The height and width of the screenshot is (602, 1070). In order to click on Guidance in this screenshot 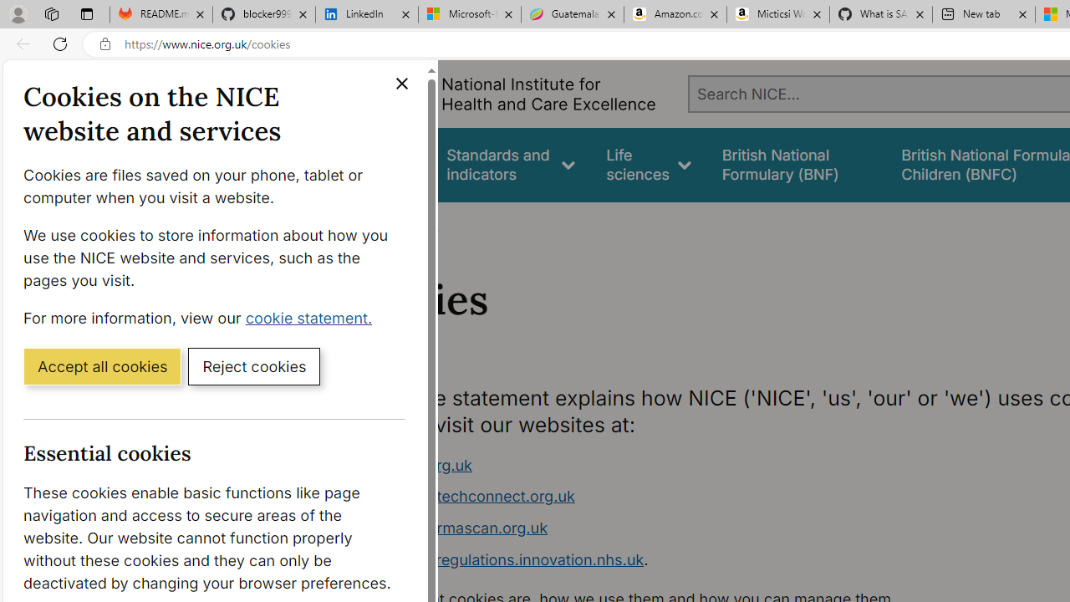, I will do `click(383, 164)`.